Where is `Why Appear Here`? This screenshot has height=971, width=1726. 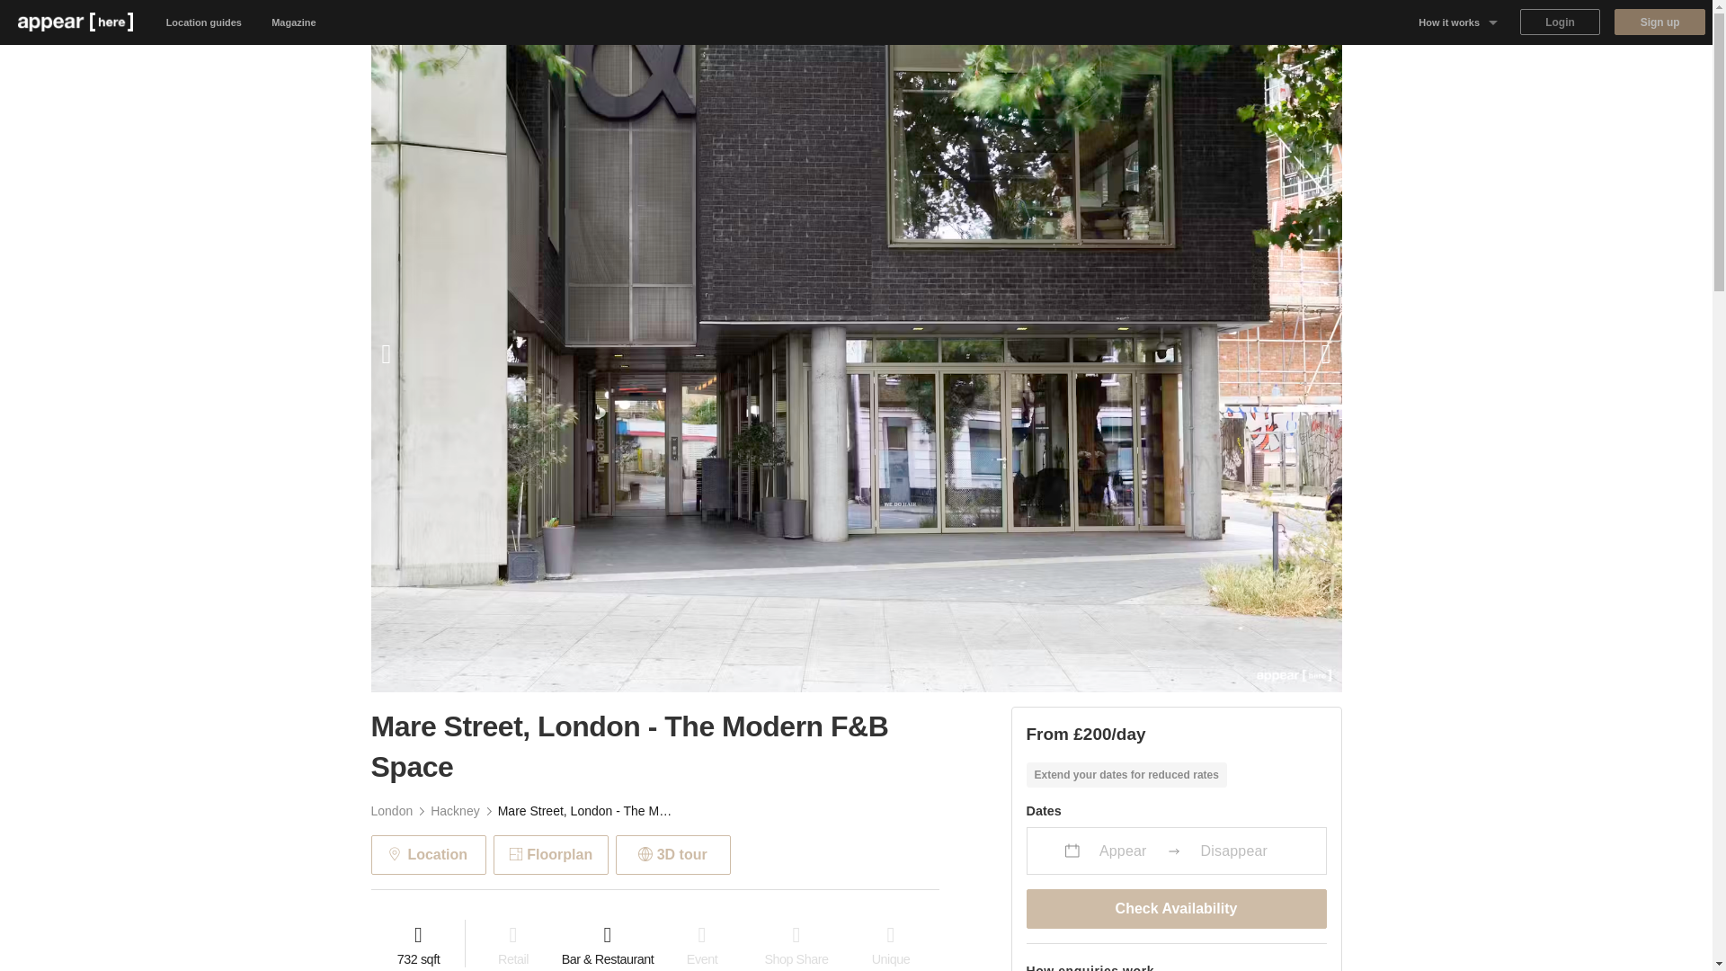
Why Appear Here is located at coordinates (1458, 67).